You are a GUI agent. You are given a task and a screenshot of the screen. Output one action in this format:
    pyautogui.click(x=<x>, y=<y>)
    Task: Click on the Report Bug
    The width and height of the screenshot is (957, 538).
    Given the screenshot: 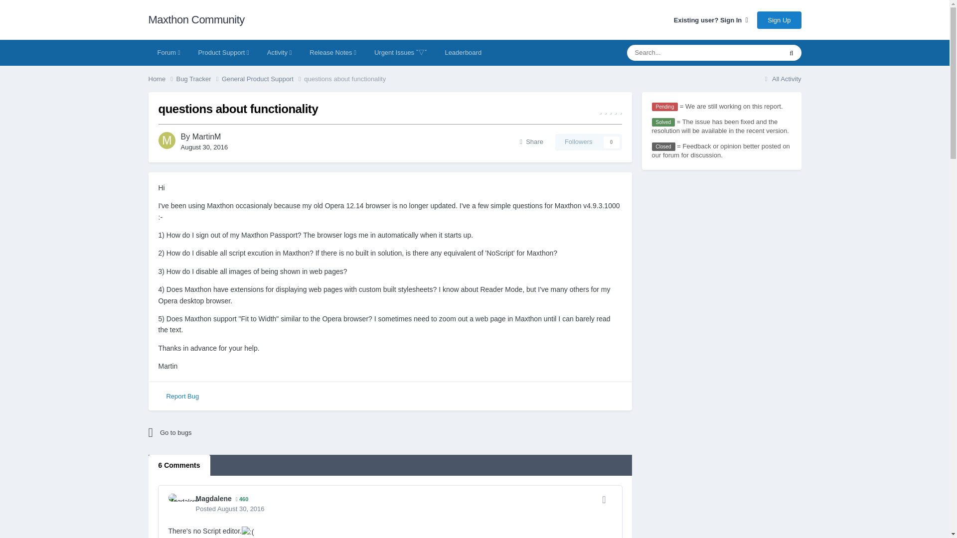 What is the action you would take?
    pyautogui.click(x=182, y=397)
    